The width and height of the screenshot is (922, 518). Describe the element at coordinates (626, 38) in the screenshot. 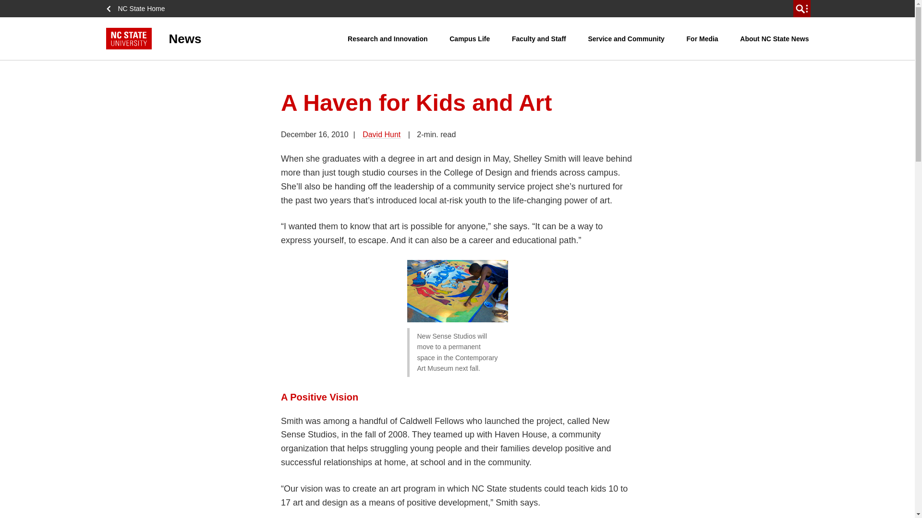

I see `Service and Community` at that location.